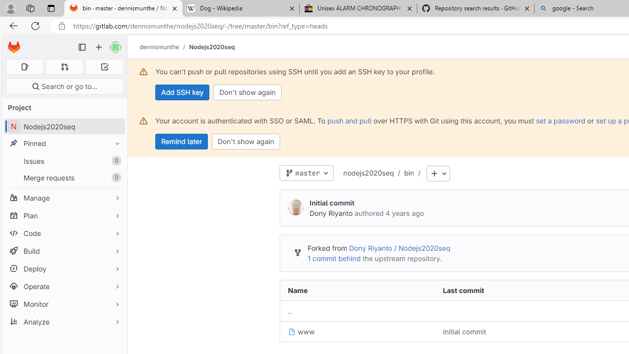 This screenshot has width=629, height=354. I want to click on Merge requests0, so click(64, 177).